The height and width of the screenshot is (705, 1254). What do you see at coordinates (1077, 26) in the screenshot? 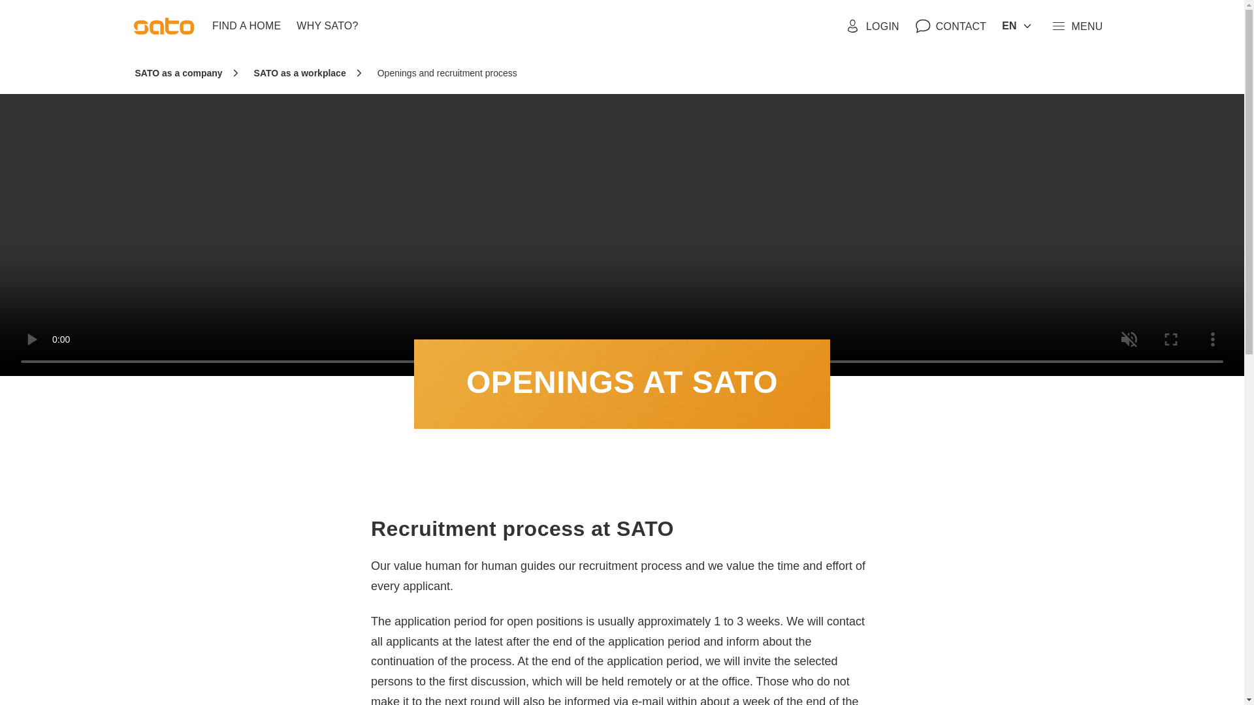
I see `MENU` at bounding box center [1077, 26].